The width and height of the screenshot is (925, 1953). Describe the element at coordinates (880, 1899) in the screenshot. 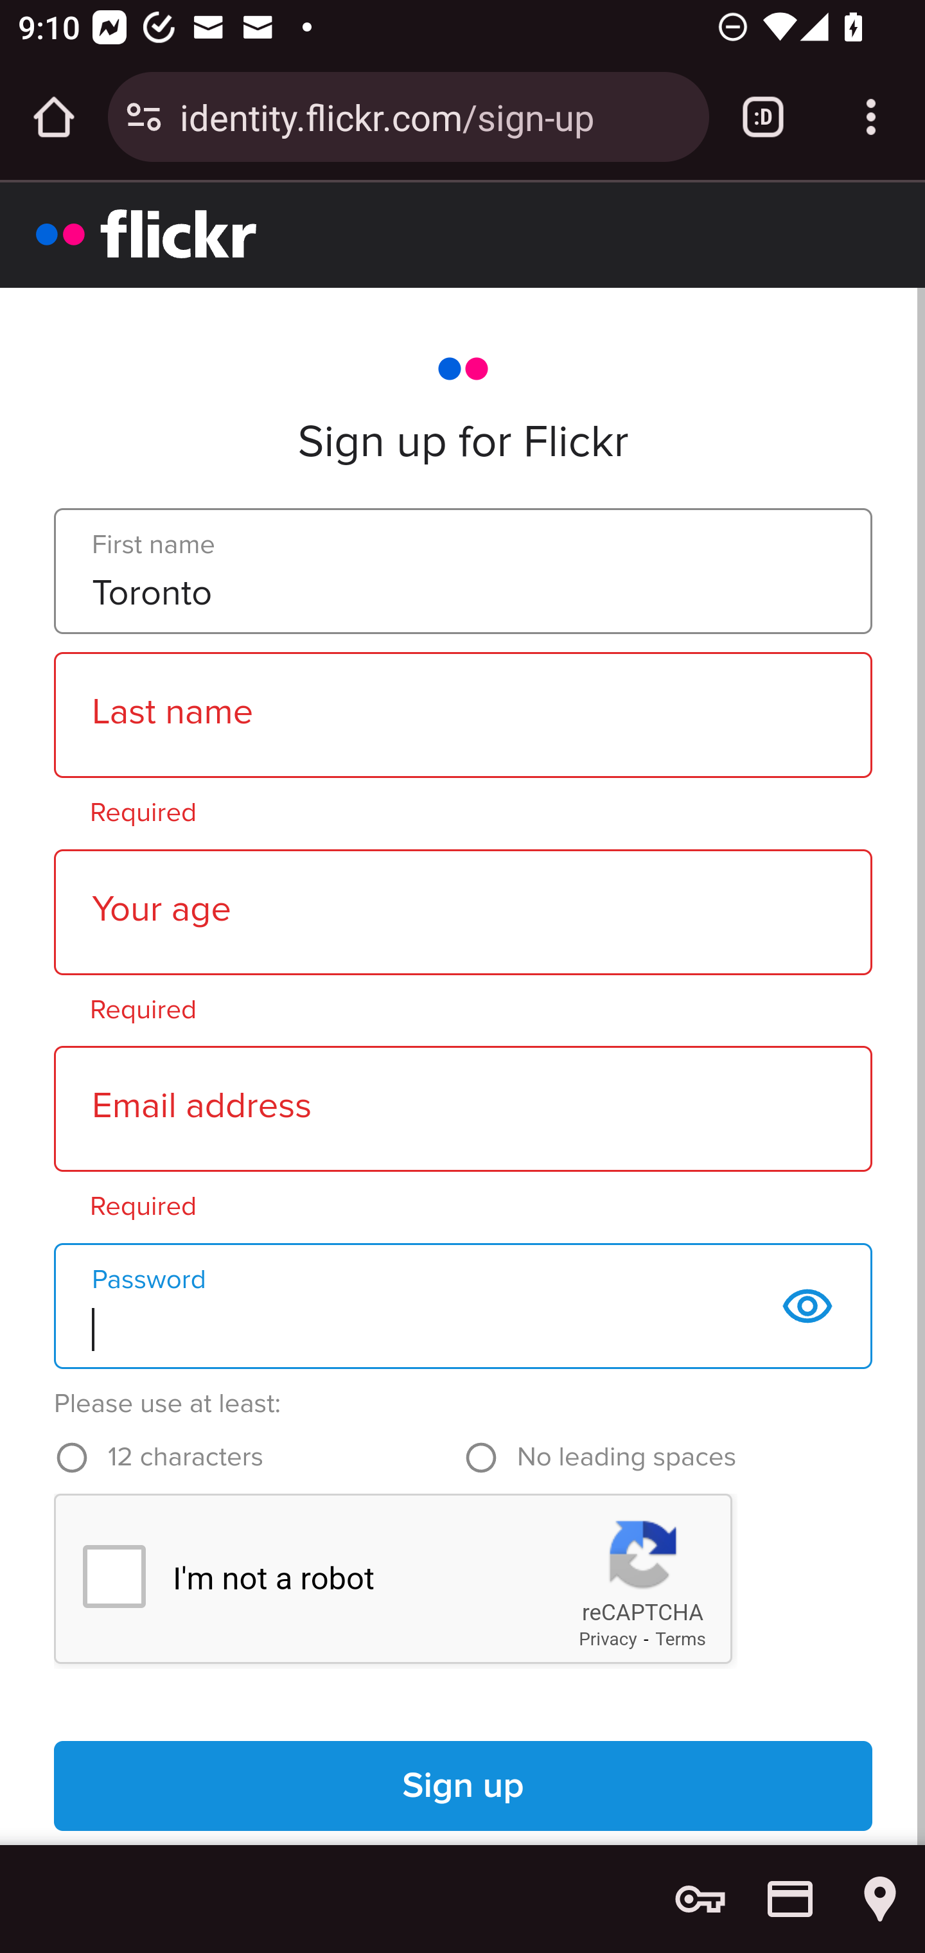

I see `Show saved addresses` at that location.